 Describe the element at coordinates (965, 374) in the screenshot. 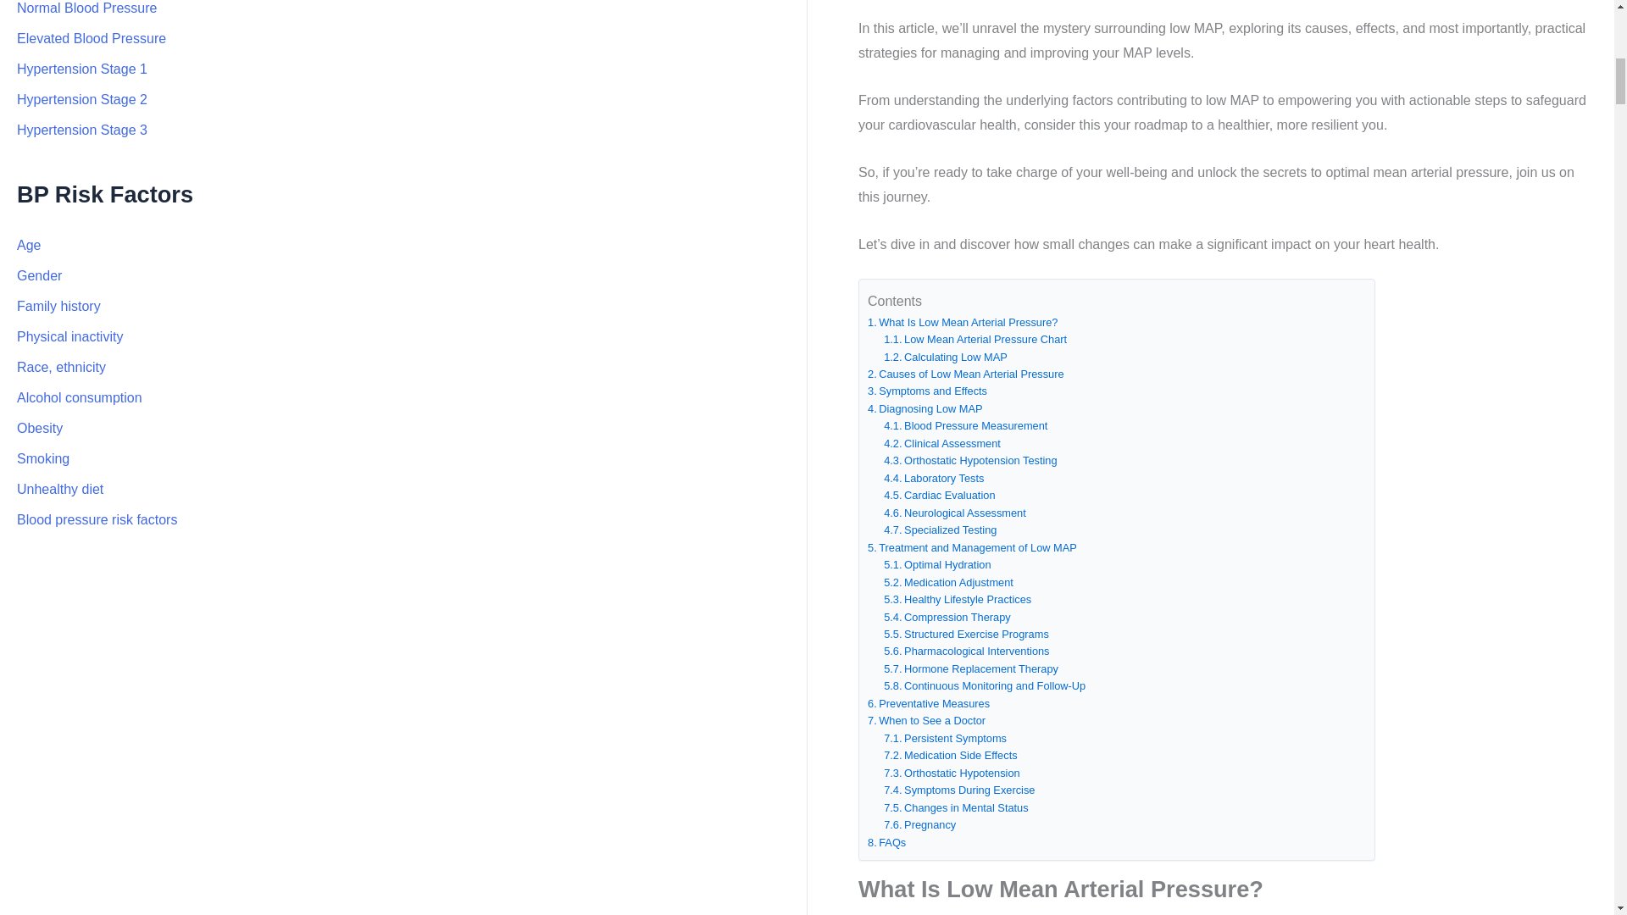

I see `Causes of Low Mean Arterial Pressure` at that location.